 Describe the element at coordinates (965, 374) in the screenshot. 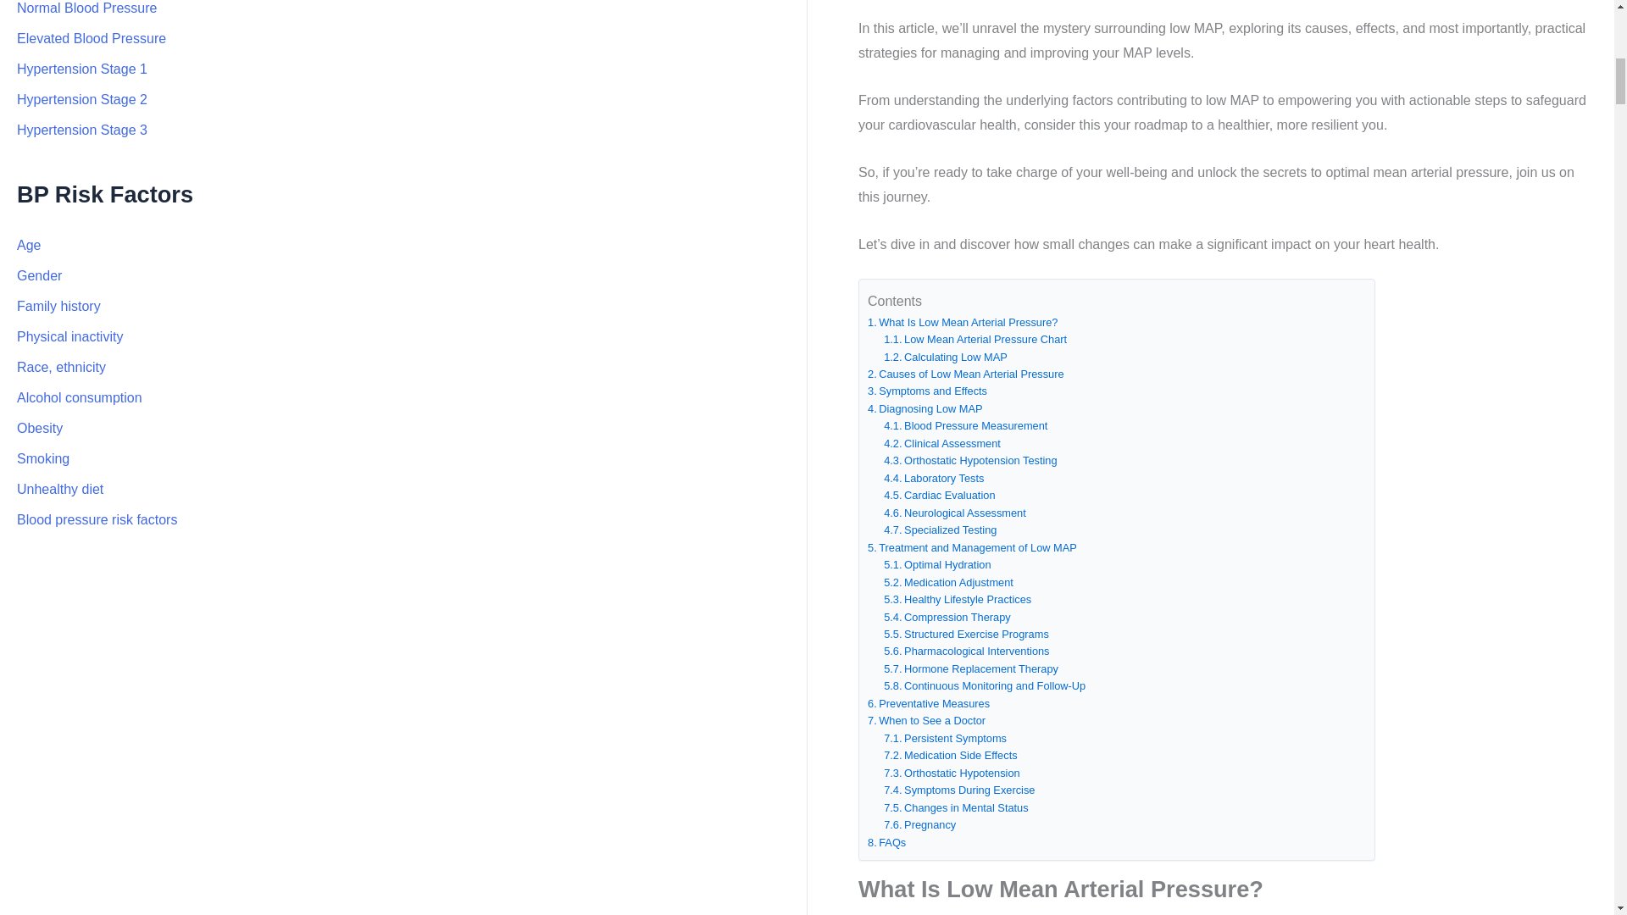

I see `Causes of Low Mean Arterial Pressure` at that location.